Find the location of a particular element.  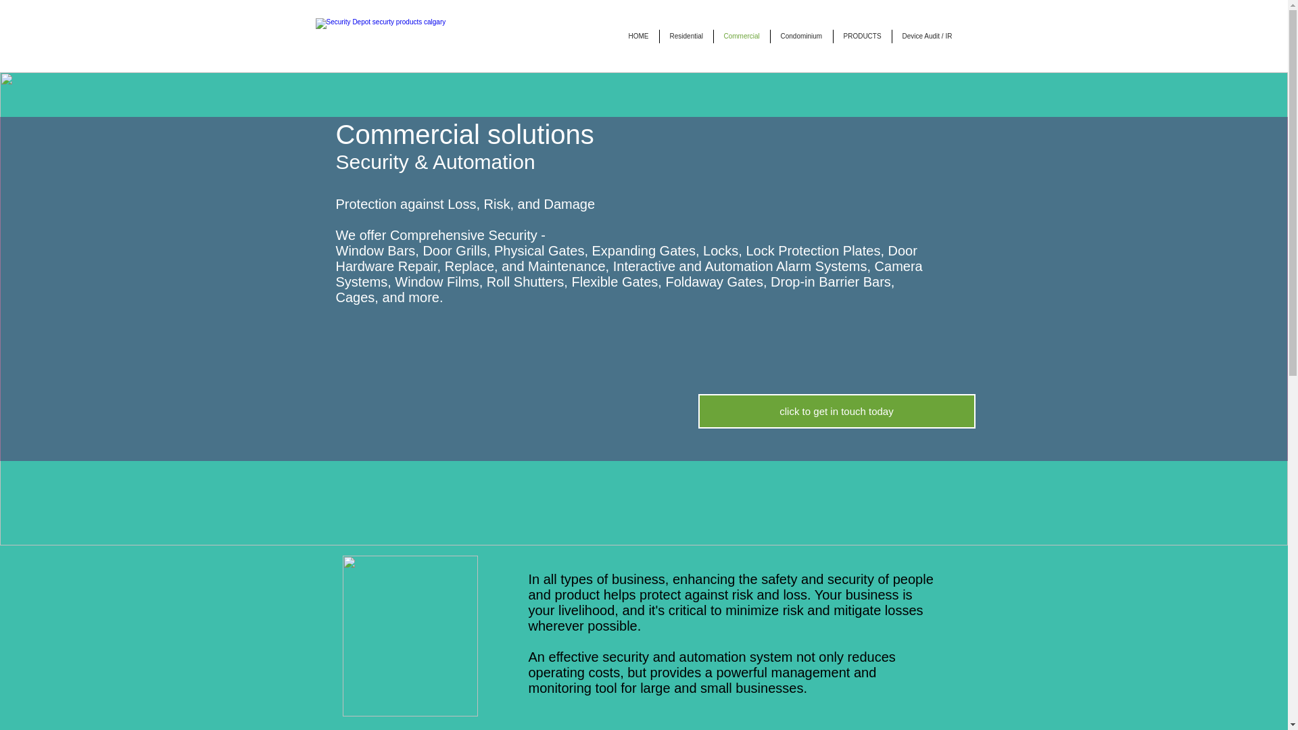

click to get in touch today is located at coordinates (836, 411).